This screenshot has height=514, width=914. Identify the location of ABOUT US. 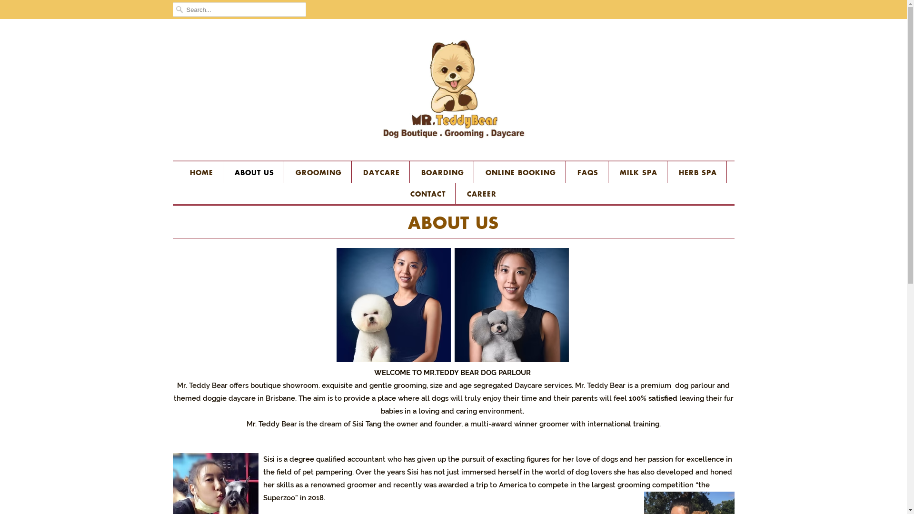
(254, 172).